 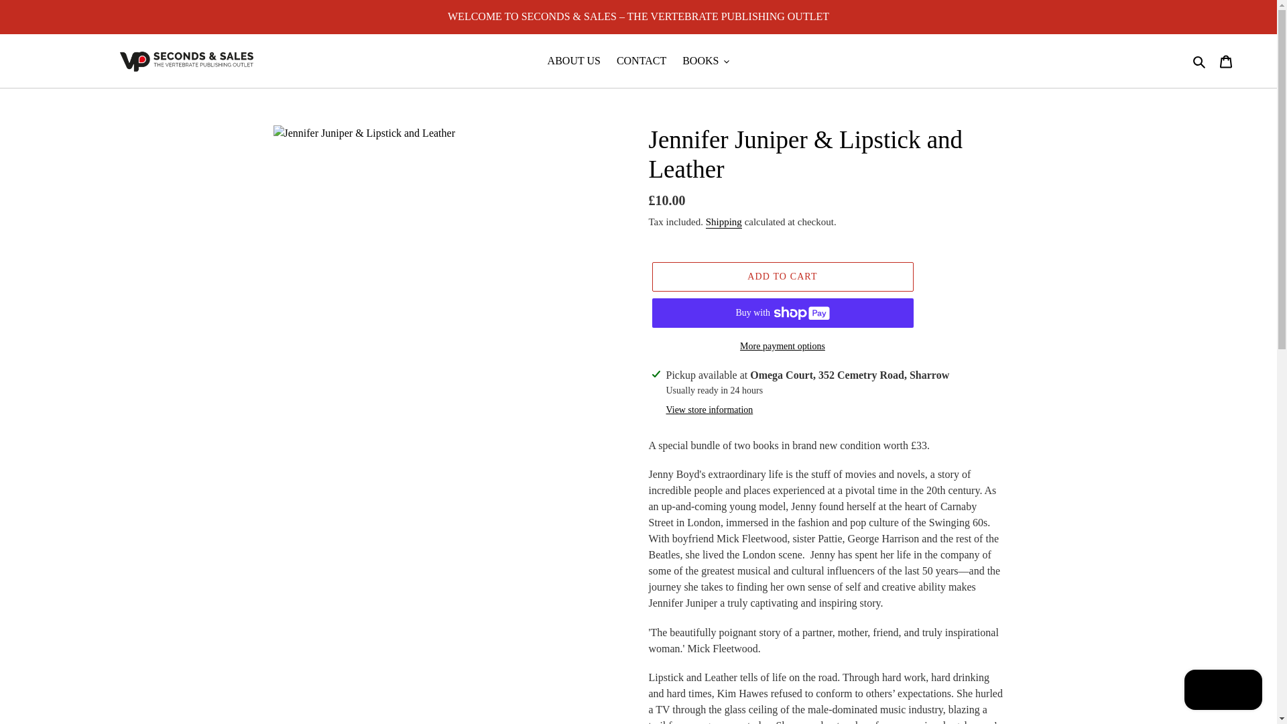 I want to click on ABOUT US, so click(x=574, y=60).